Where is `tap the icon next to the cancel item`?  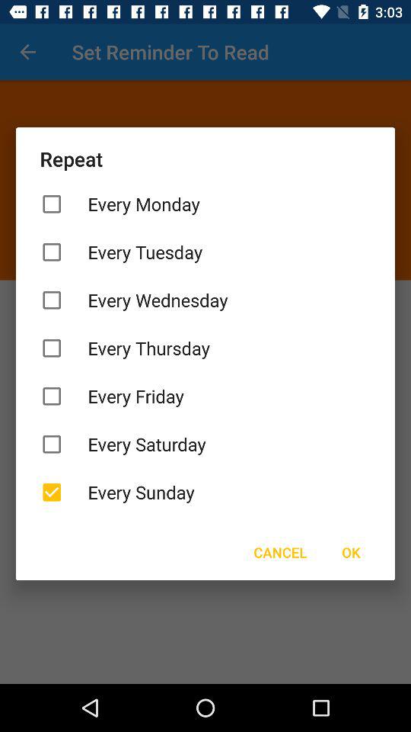 tap the icon next to the cancel item is located at coordinates (351, 552).